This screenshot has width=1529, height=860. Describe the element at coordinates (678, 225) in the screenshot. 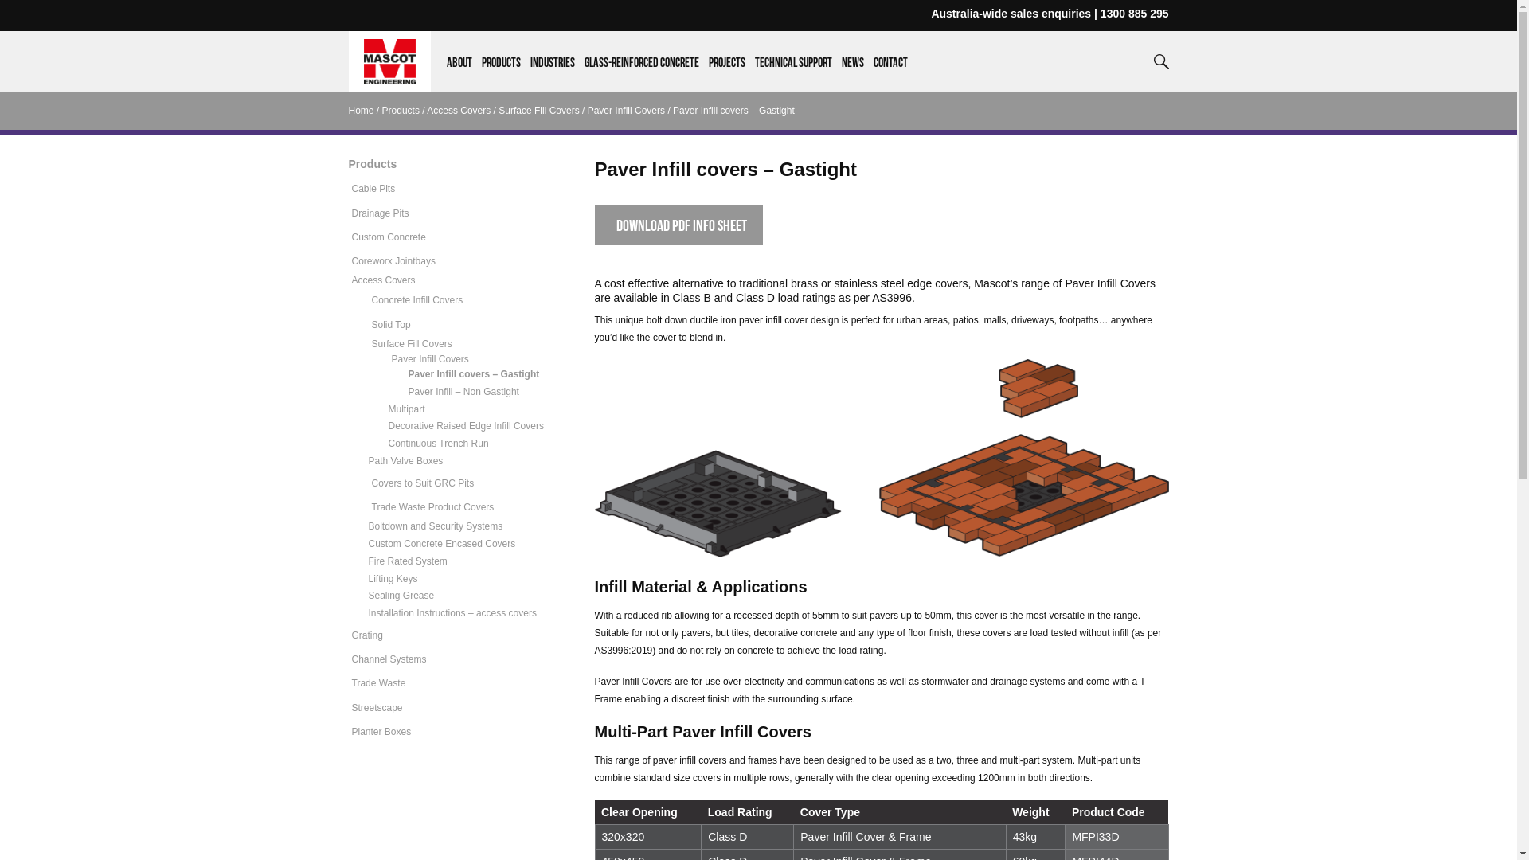

I see `DOWNLOAD PDF INFO SHEET` at that location.